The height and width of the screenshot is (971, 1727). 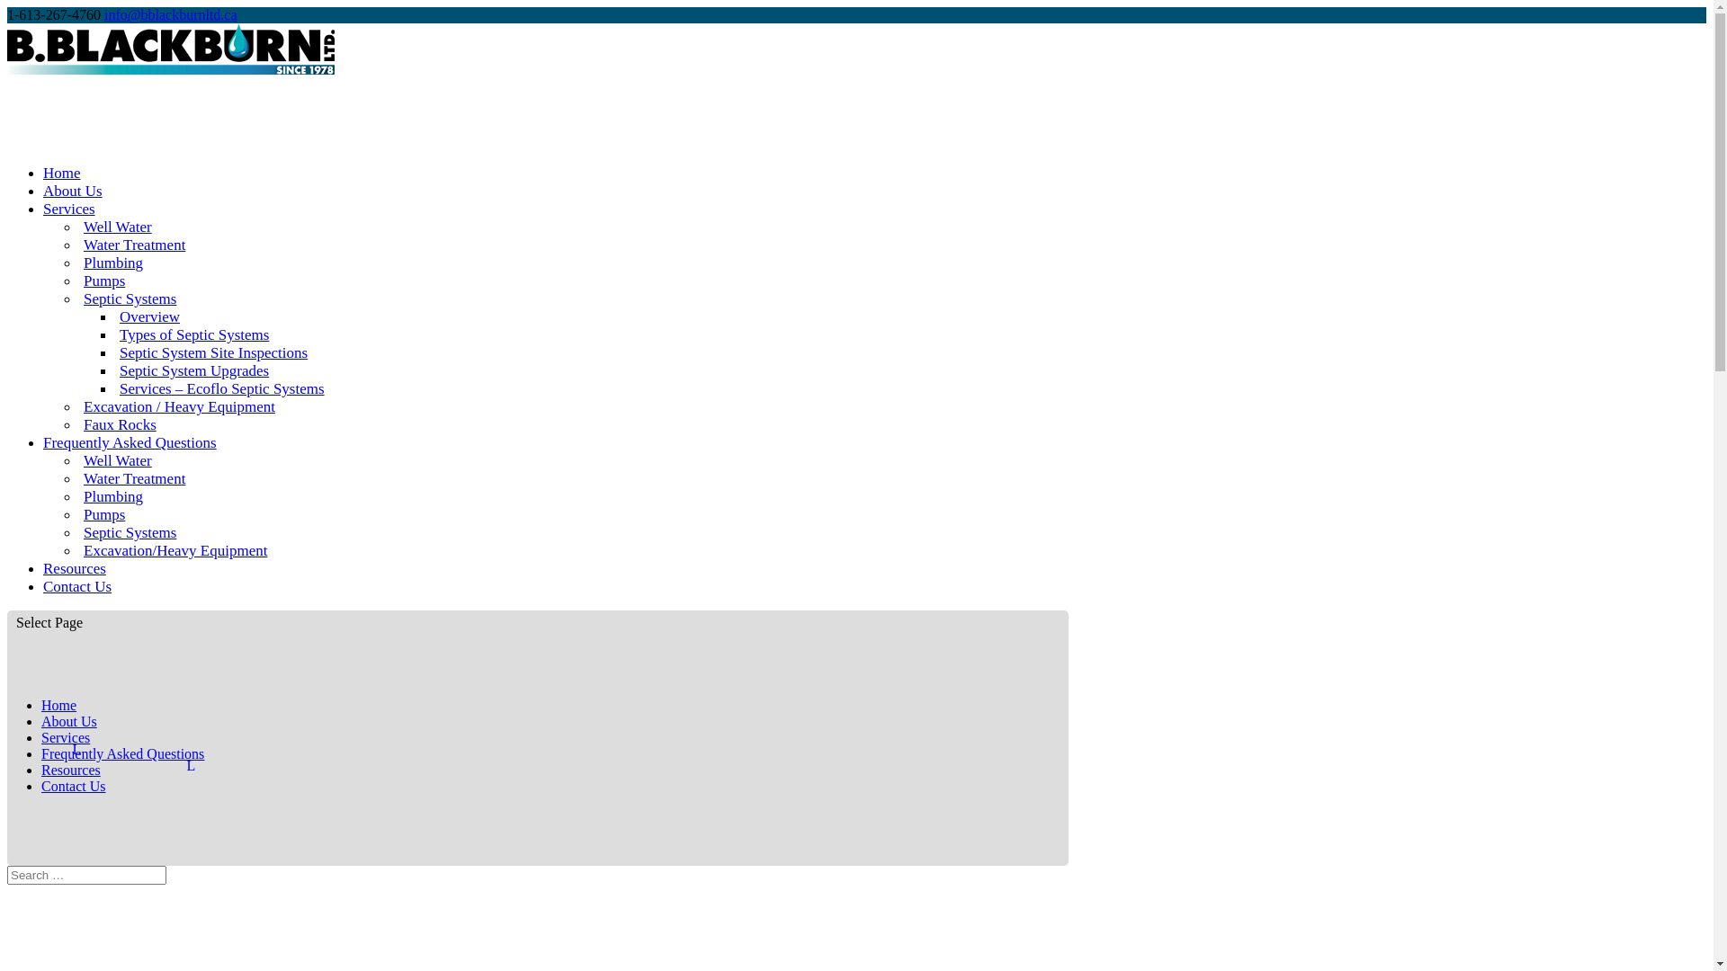 What do you see at coordinates (74, 786) in the screenshot?
I see `Contact Us` at bounding box center [74, 786].